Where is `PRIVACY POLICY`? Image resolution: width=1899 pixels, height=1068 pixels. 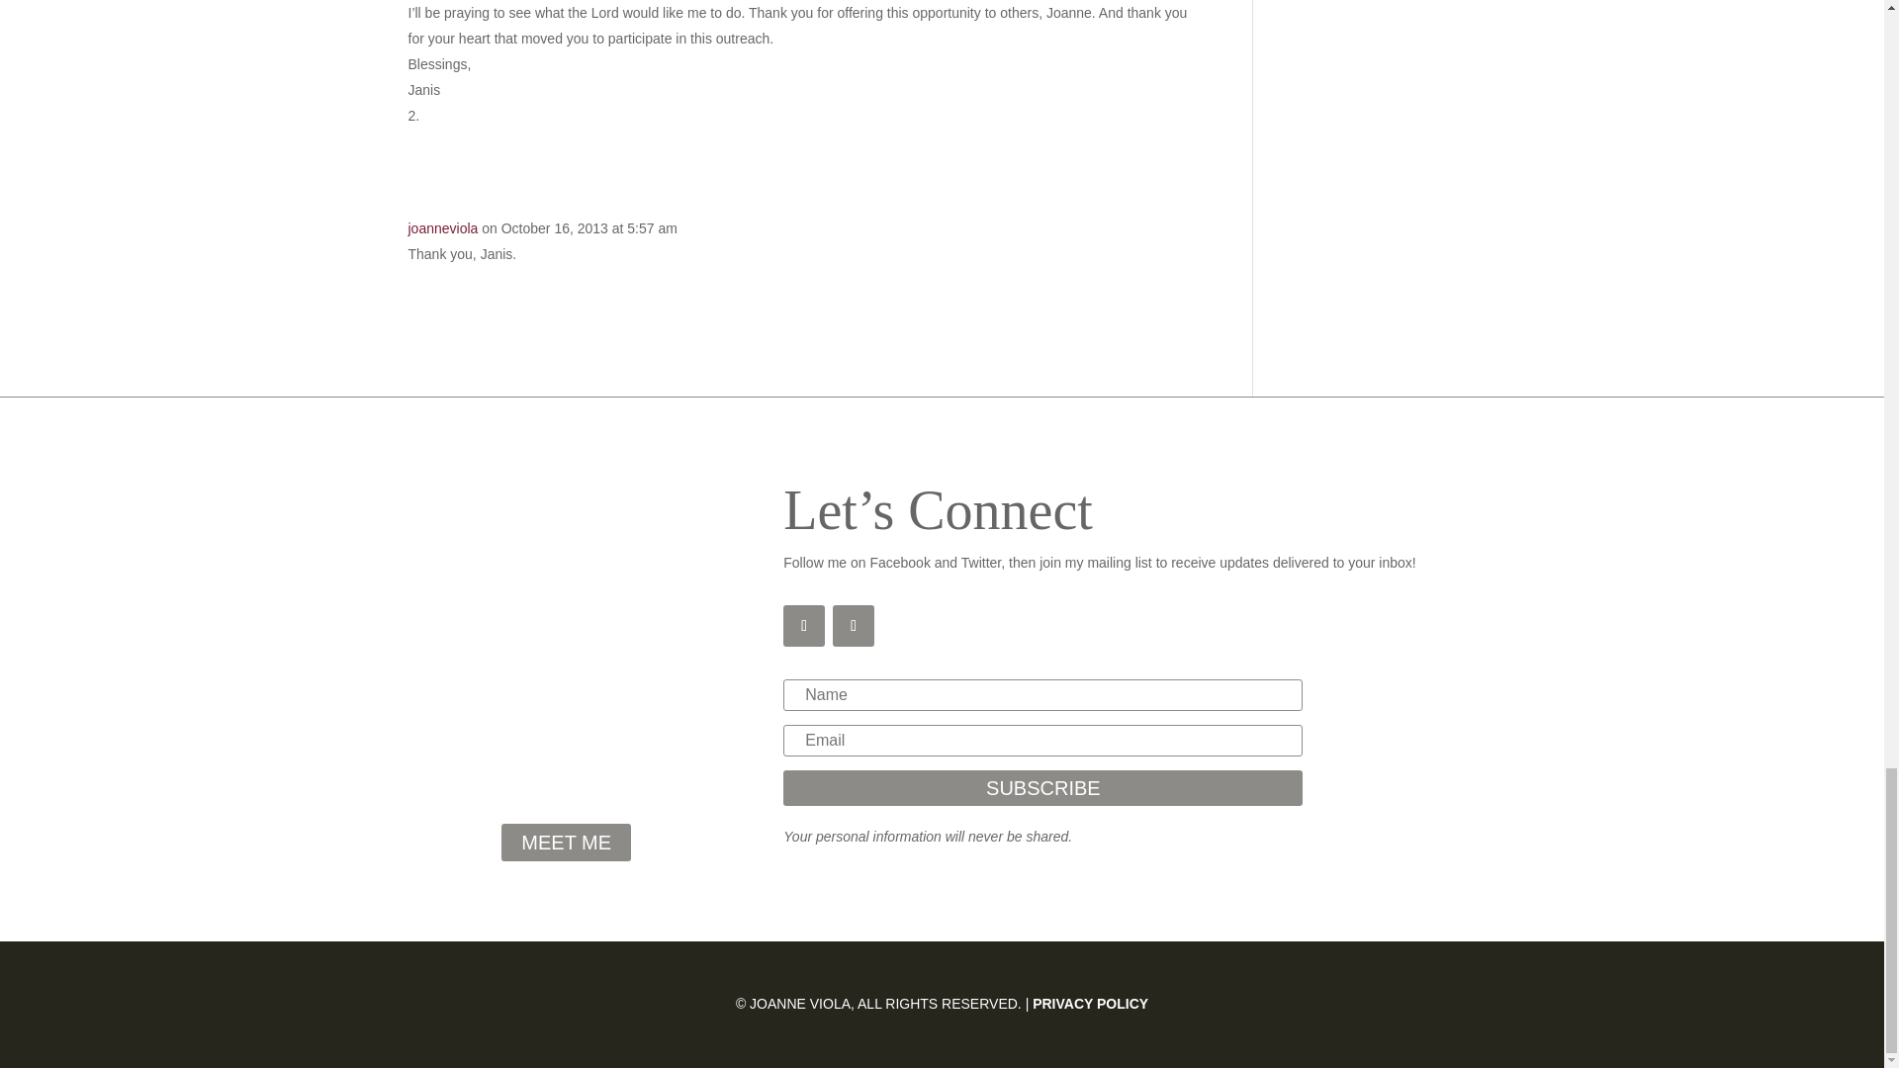 PRIVACY POLICY is located at coordinates (1090, 1003).